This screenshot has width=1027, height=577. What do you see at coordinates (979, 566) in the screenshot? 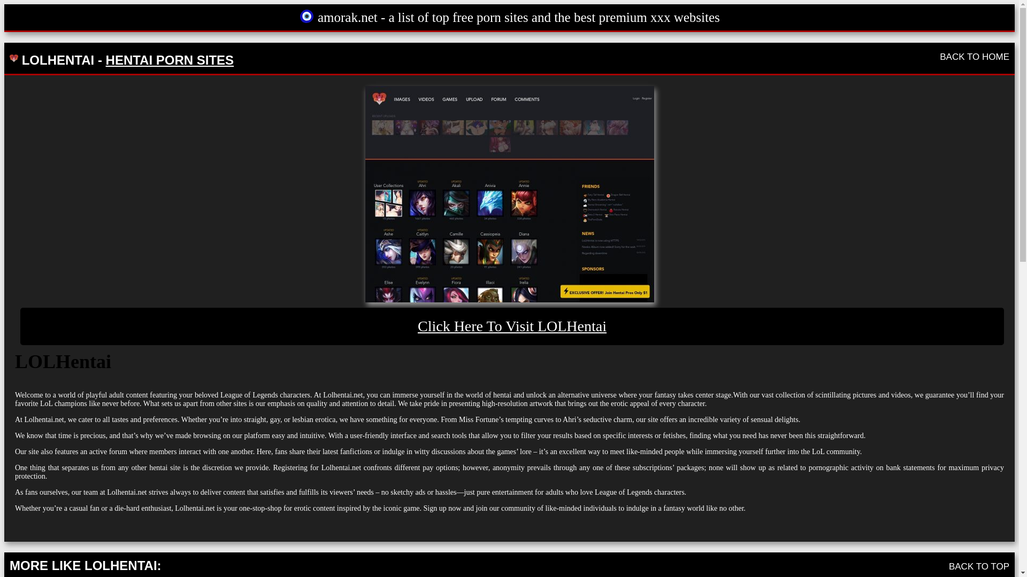
I see `BACK TO TOP` at bounding box center [979, 566].